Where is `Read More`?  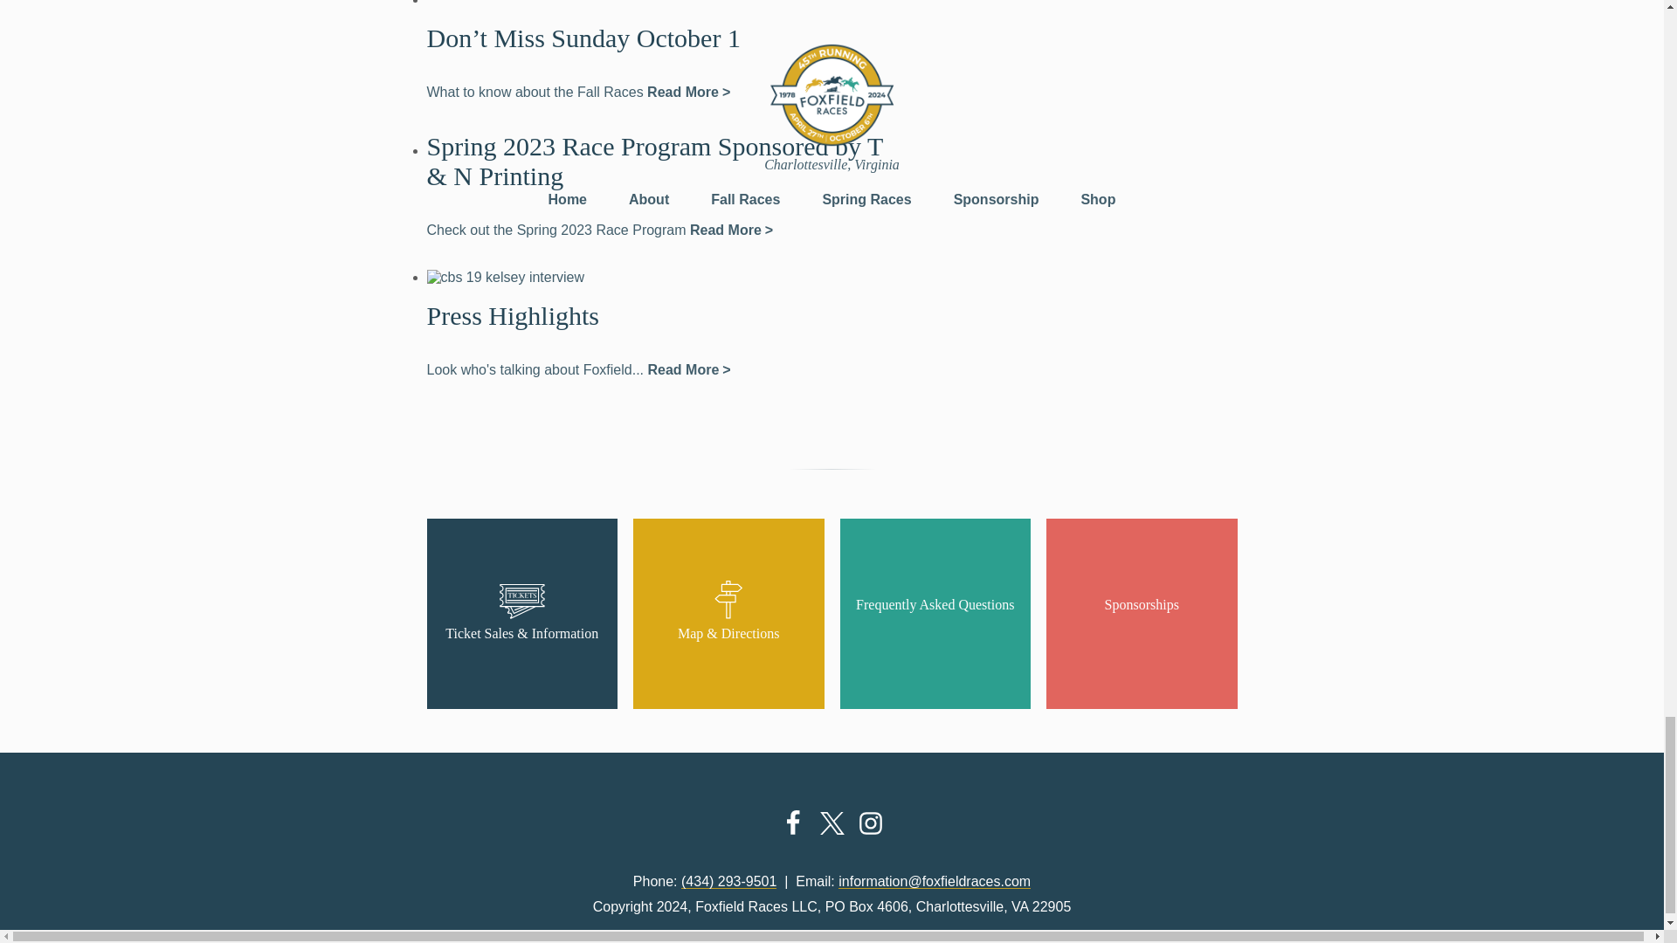 Read More is located at coordinates (731, 230).